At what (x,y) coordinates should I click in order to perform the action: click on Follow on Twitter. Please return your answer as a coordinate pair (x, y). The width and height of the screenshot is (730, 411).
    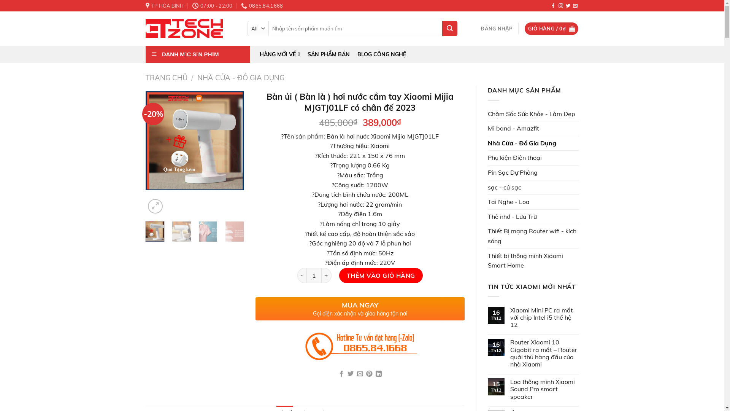
    Looking at the image, I should click on (568, 6).